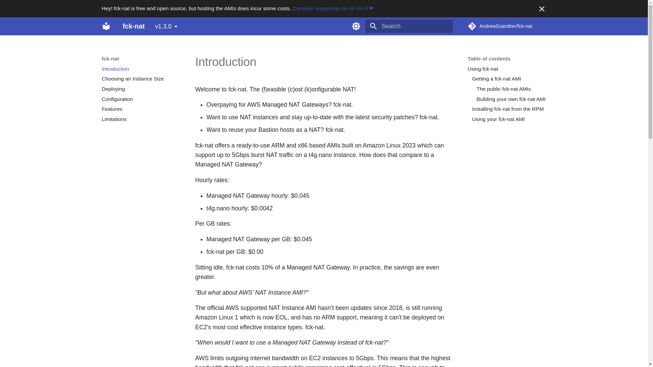 This screenshot has width=653, height=367. I want to click on Configuration, so click(141, 99).